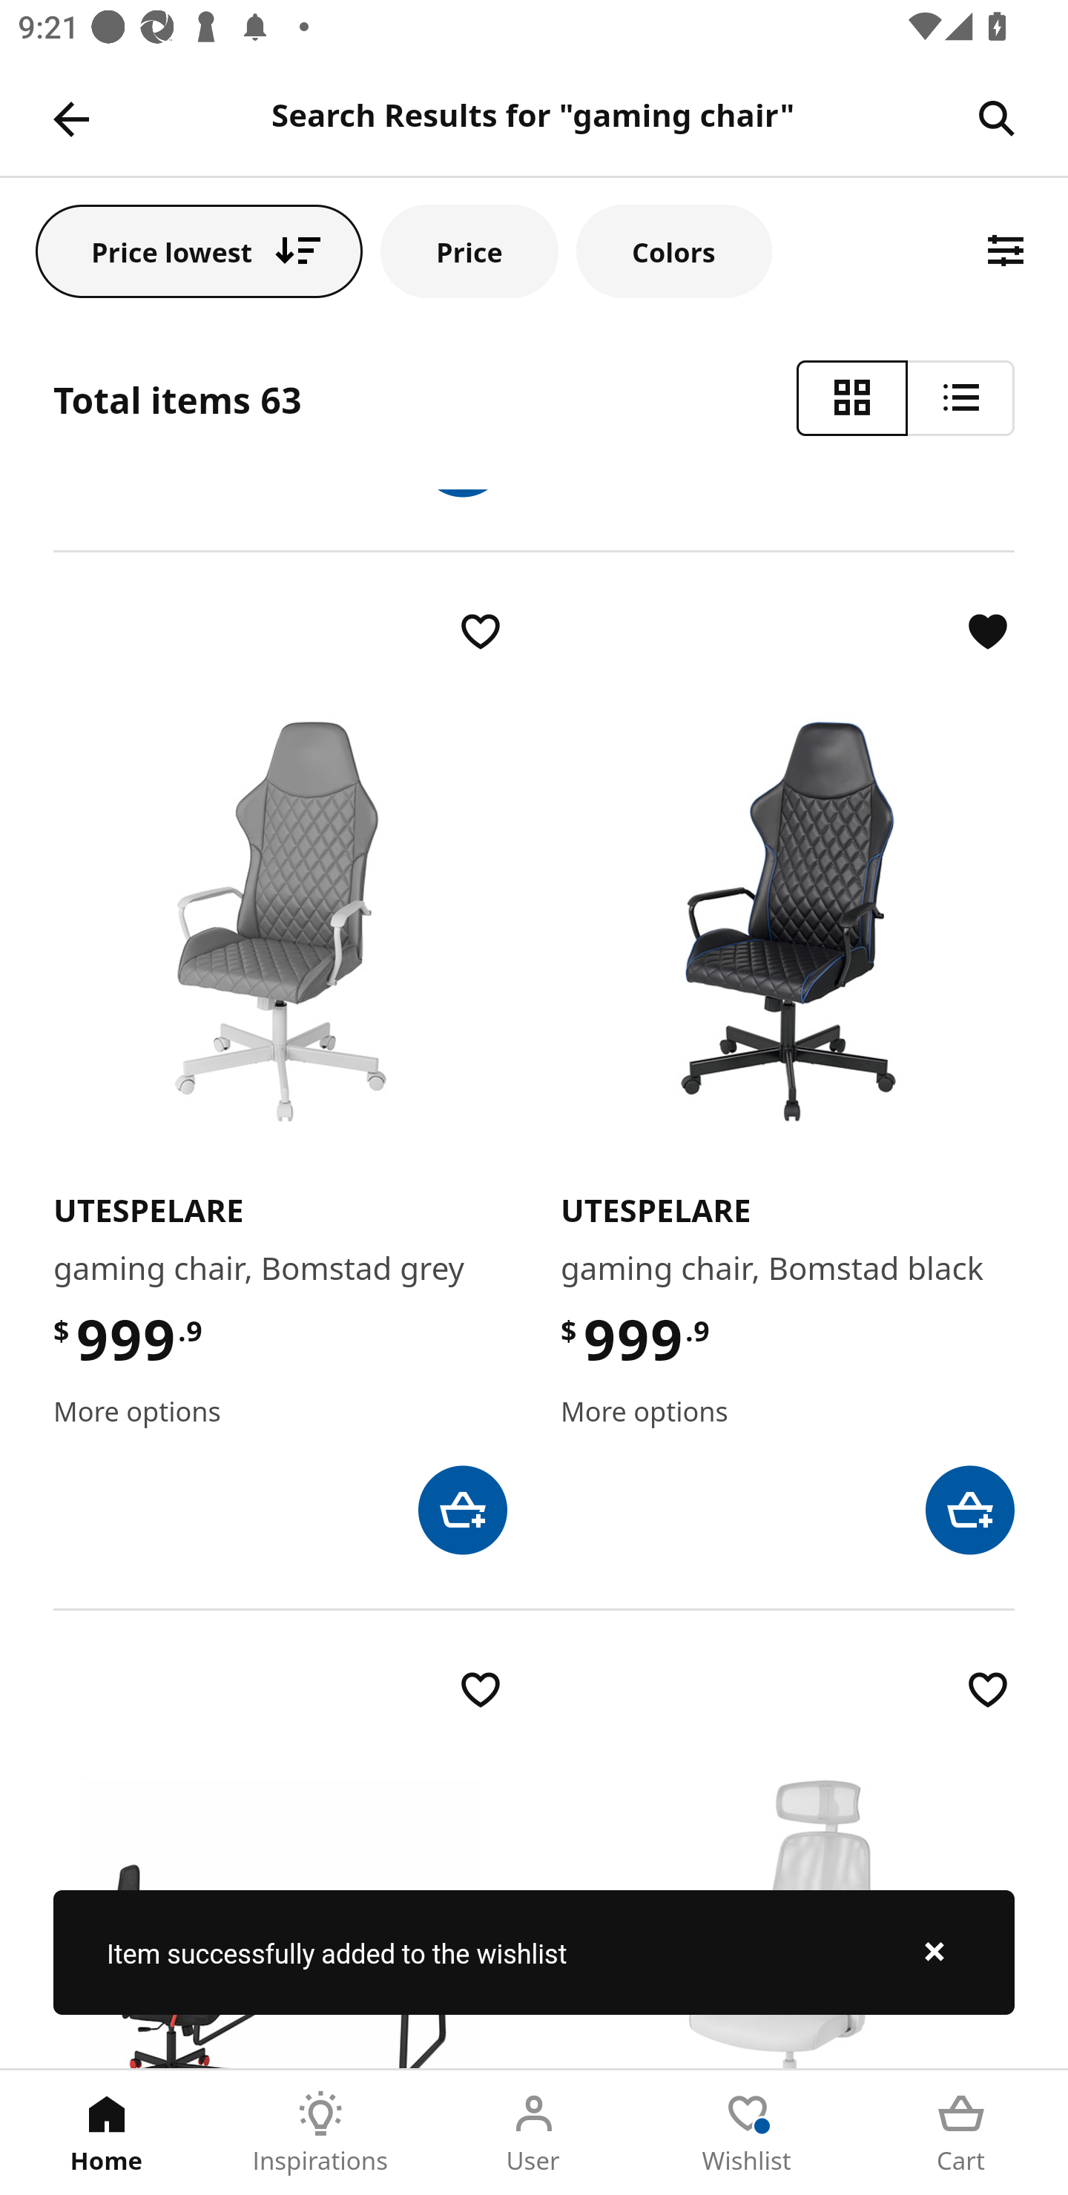 This screenshot has width=1068, height=2195. Describe the element at coordinates (320, 2133) in the screenshot. I see `Inspirations
Tab 2 of 5` at that location.